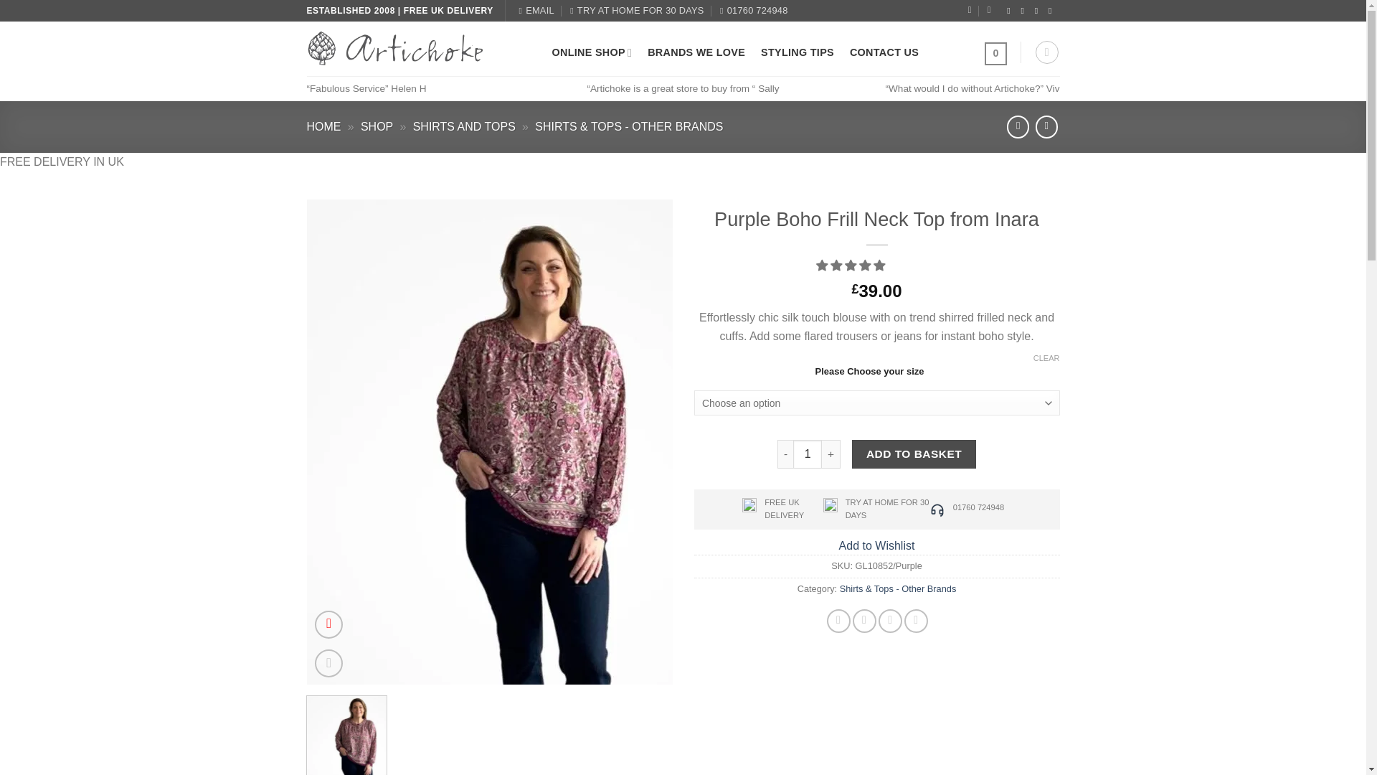 The height and width of the screenshot is (775, 1377). Describe the element at coordinates (637, 11) in the screenshot. I see `Try At Home For 30 Days ` at that location.